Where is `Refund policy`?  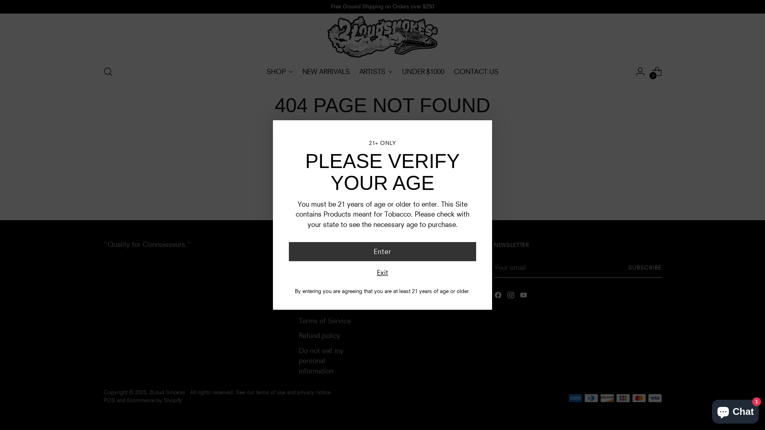 Refund policy is located at coordinates (320, 335).